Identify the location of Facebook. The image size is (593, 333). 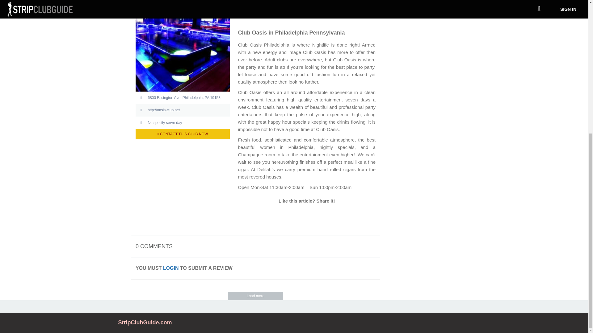
(293, 215).